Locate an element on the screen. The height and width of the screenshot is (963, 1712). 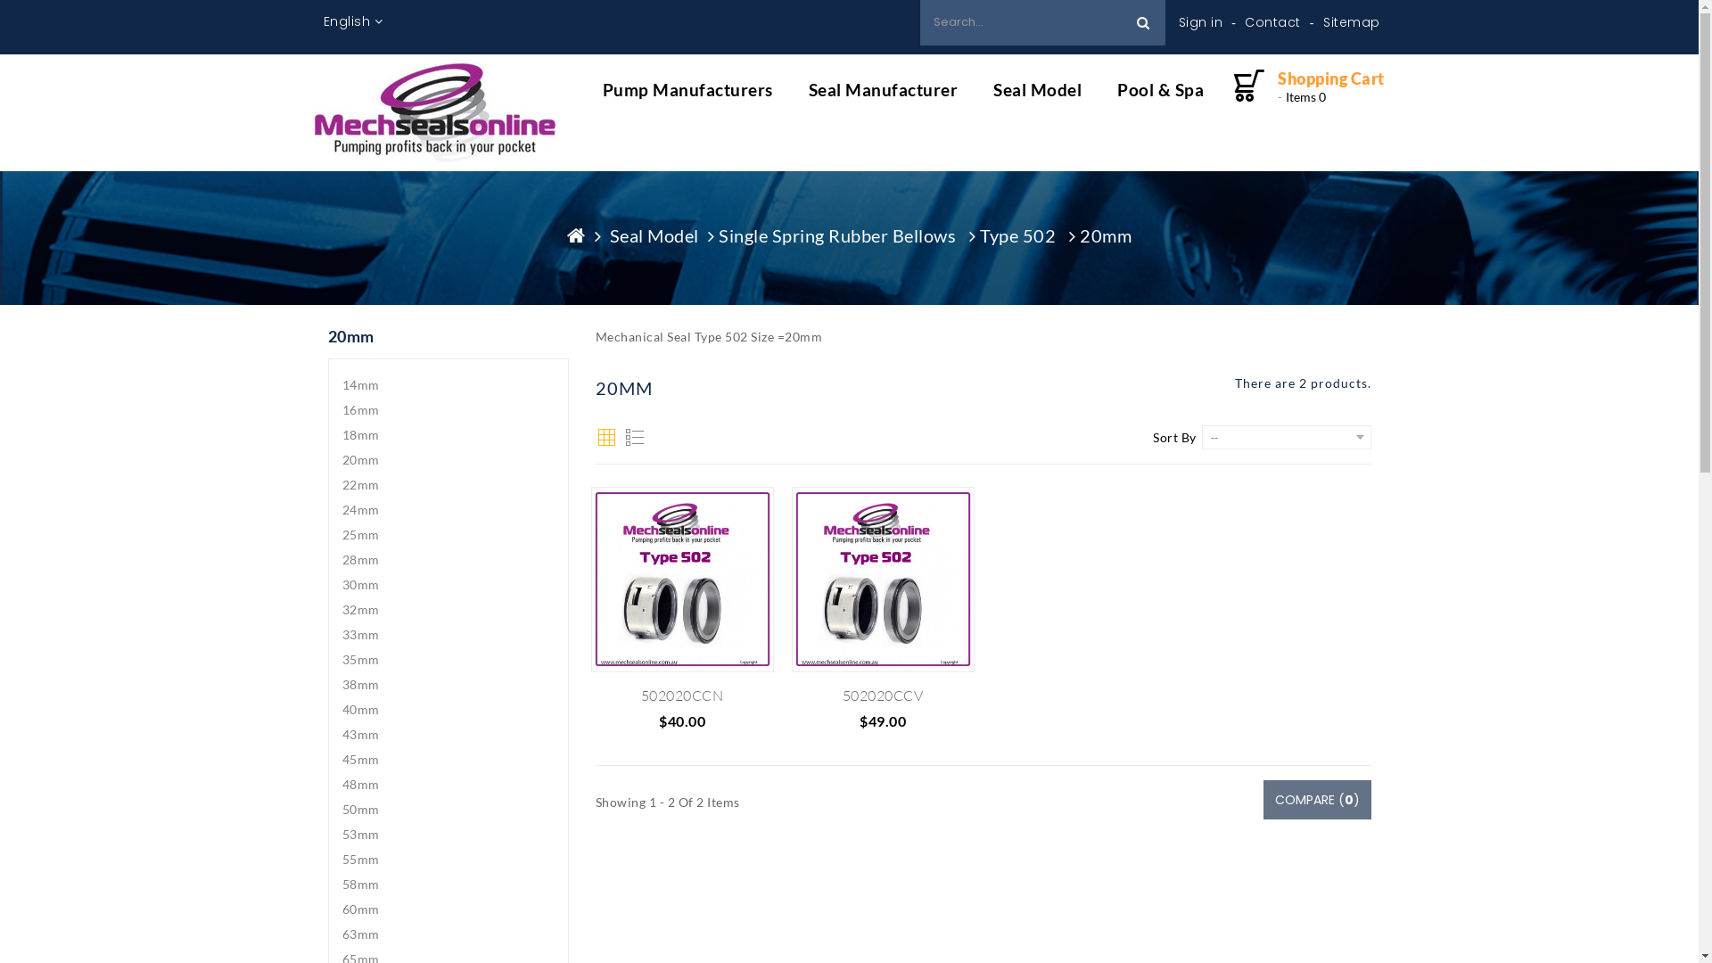
COMPARE (0) is located at coordinates (1316, 800).